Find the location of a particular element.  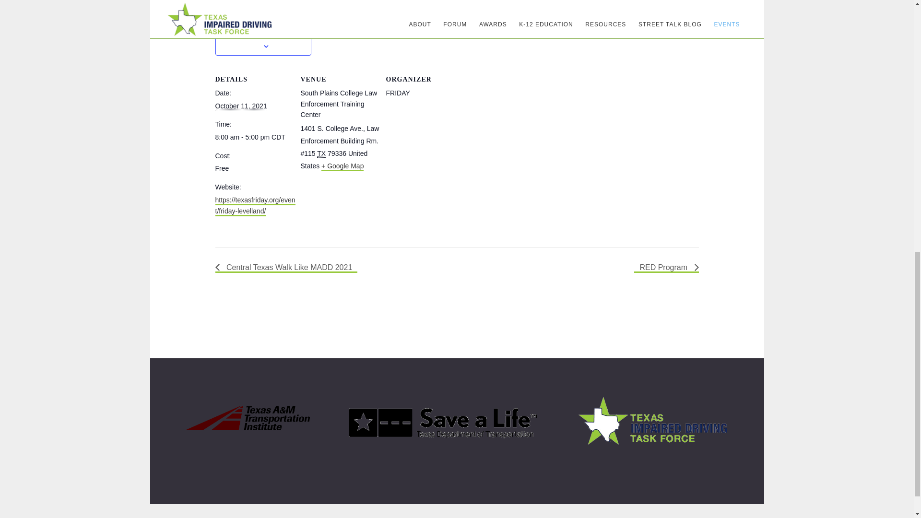

ADD TO CALENDAR is located at coordinates (263, 35).